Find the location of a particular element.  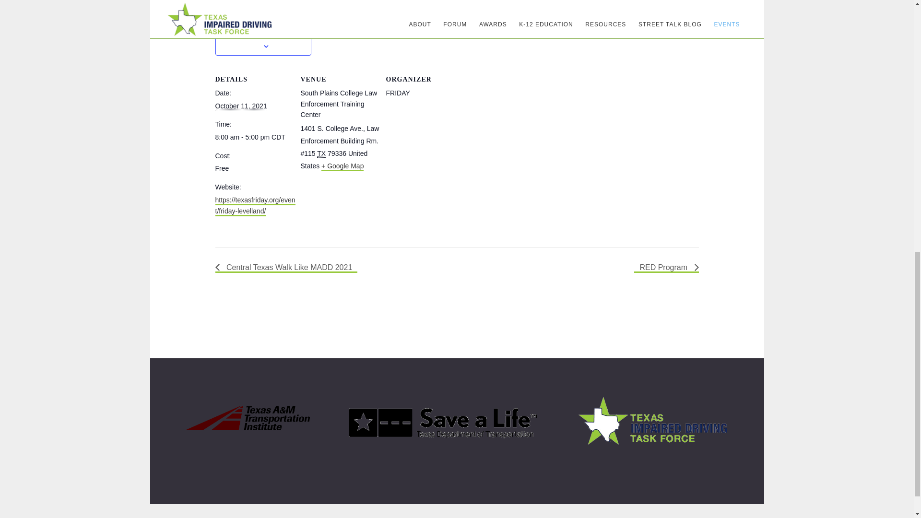

ADD TO CALENDAR is located at coordinates (263, 35).